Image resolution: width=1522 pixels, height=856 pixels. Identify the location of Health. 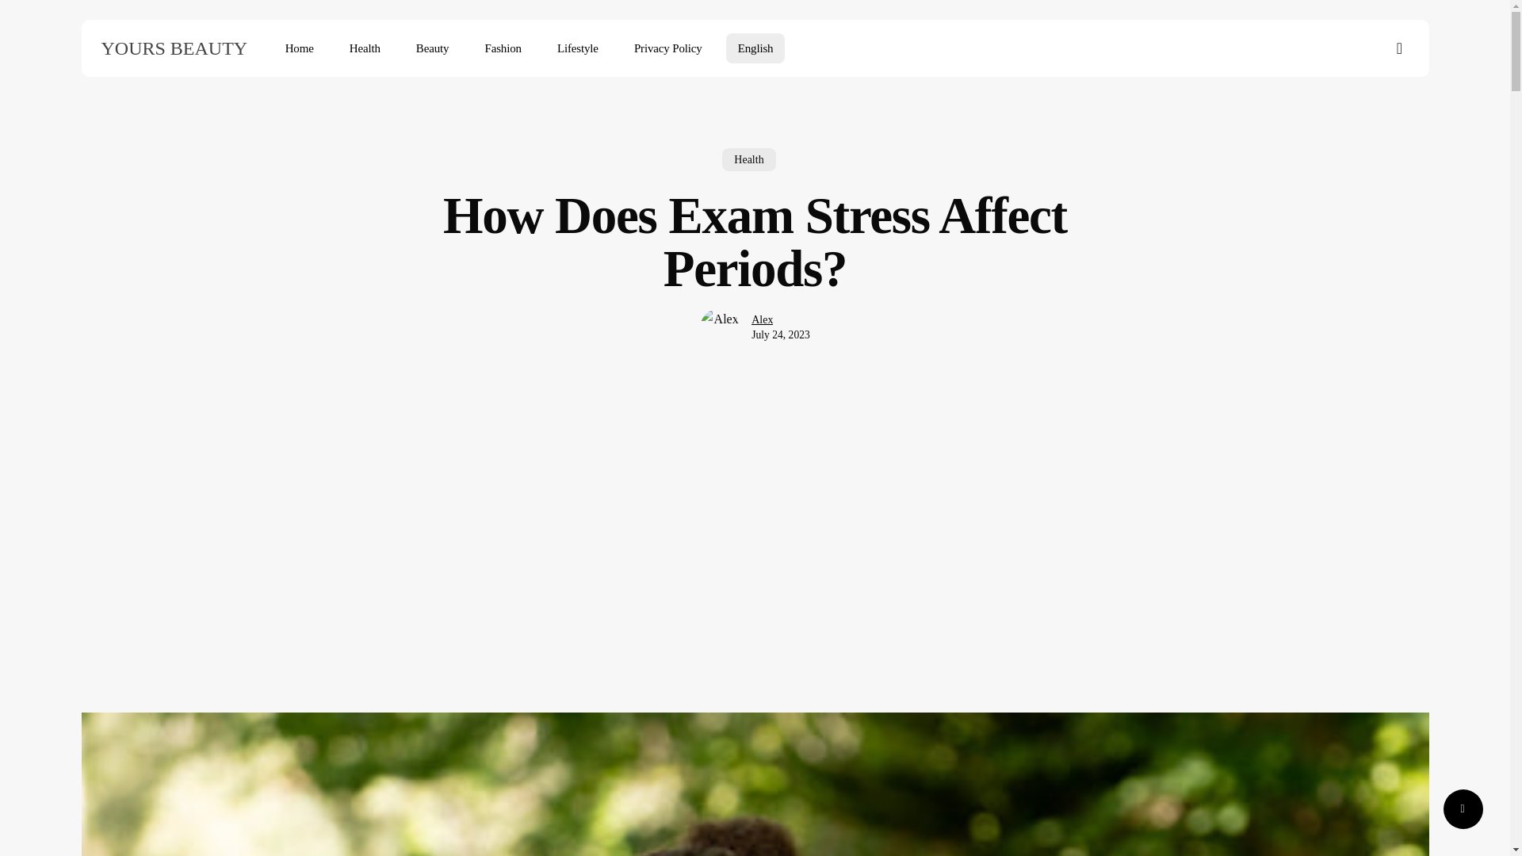
(748, 165).